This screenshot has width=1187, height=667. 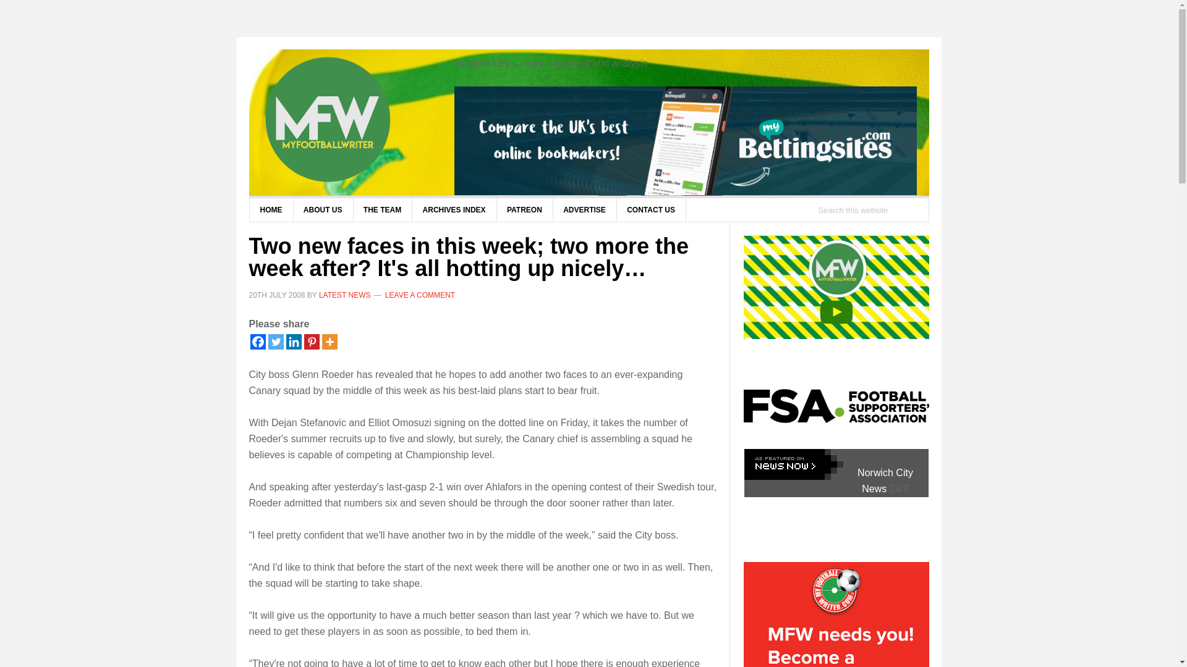 What do you see at coordinates (585, 209) in the screenshot?
I see `ADVERTISE` at bounding box center [585, 209].